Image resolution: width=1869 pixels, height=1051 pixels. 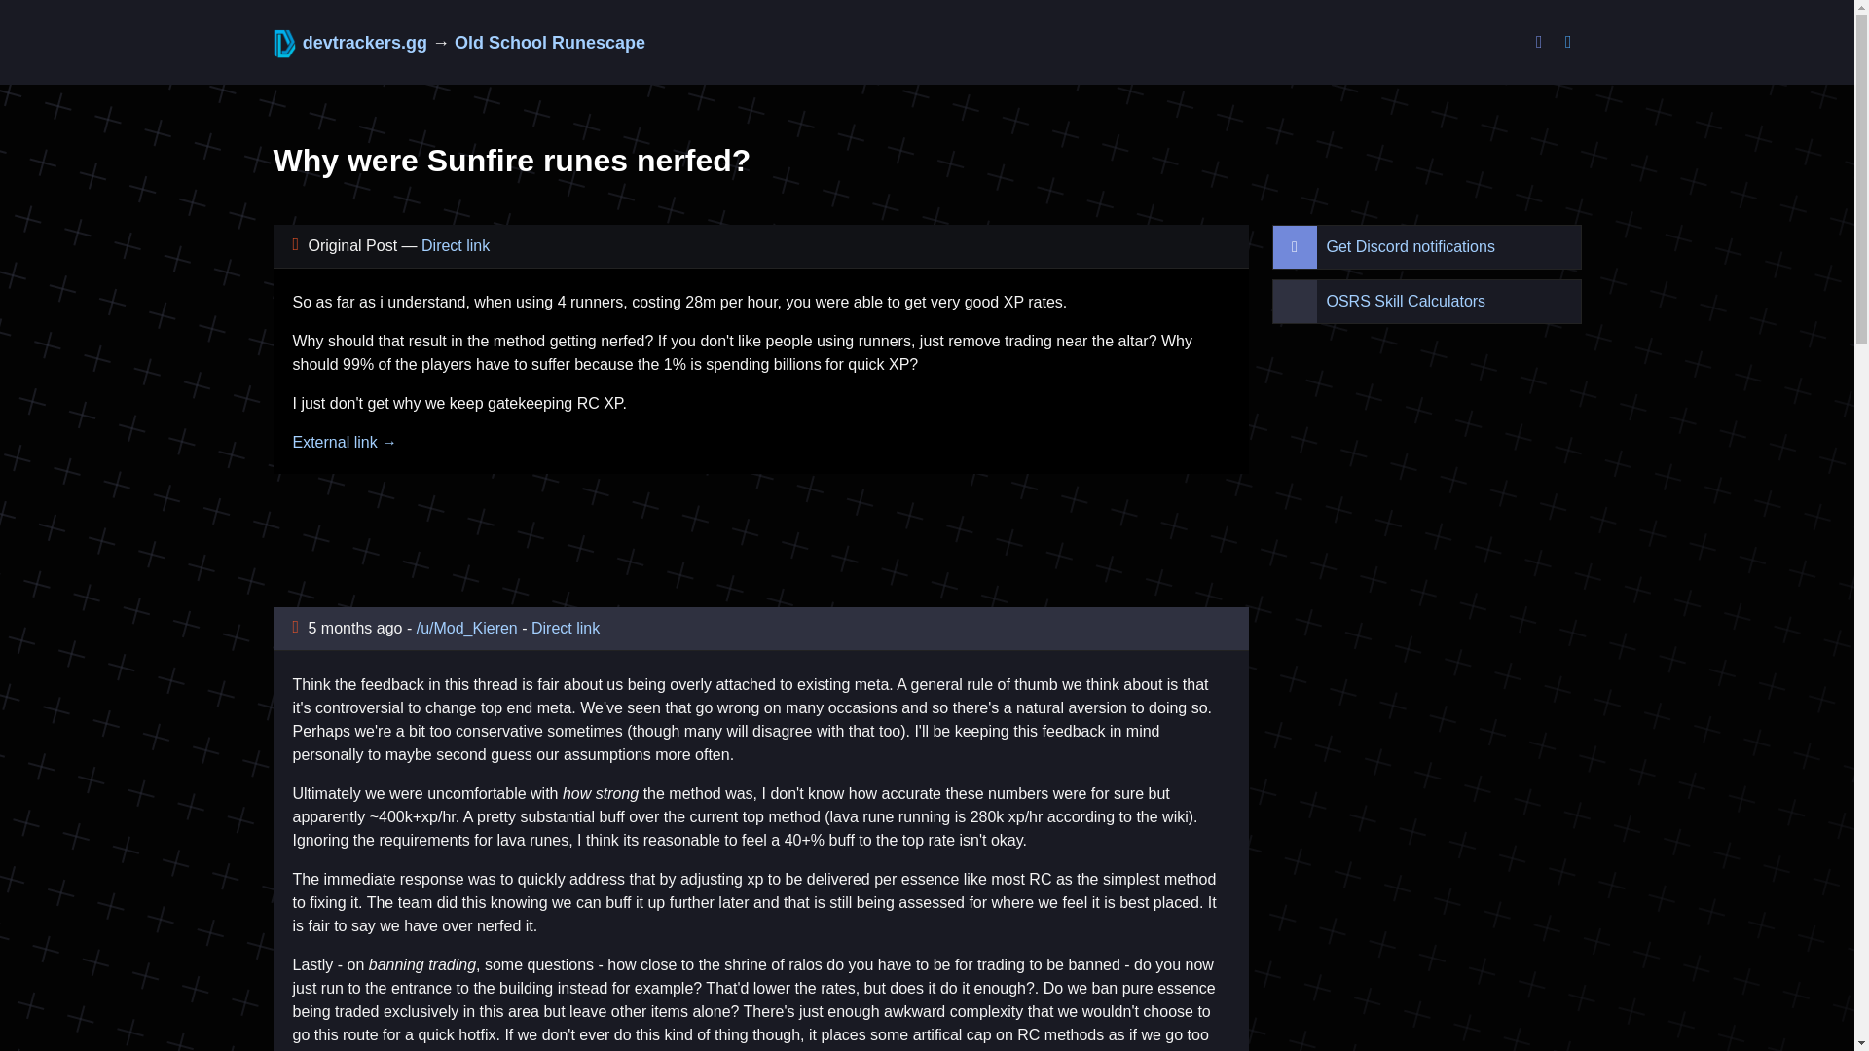 What do you see at coordinates (1388, 246) in the screenshot?
I see `Get Discord notifications` at bounding box center [1388, 246].